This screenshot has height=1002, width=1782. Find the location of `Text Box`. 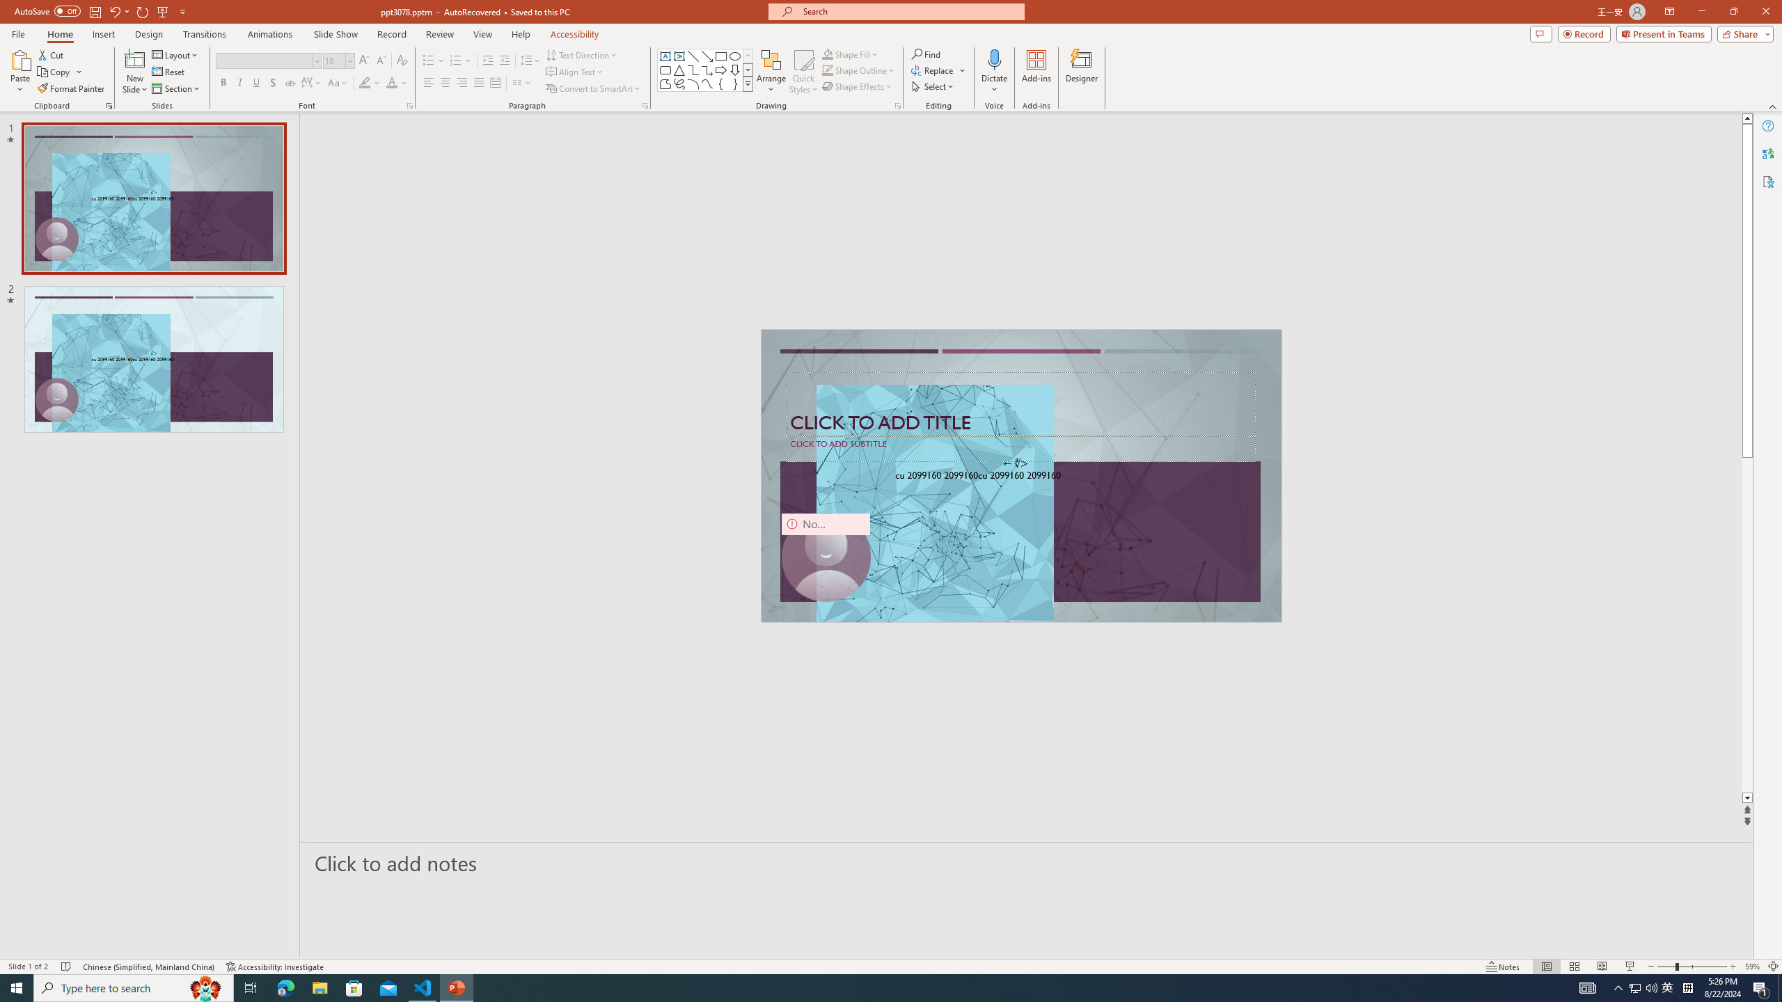

Text Box is located at coordinates (665, 56).